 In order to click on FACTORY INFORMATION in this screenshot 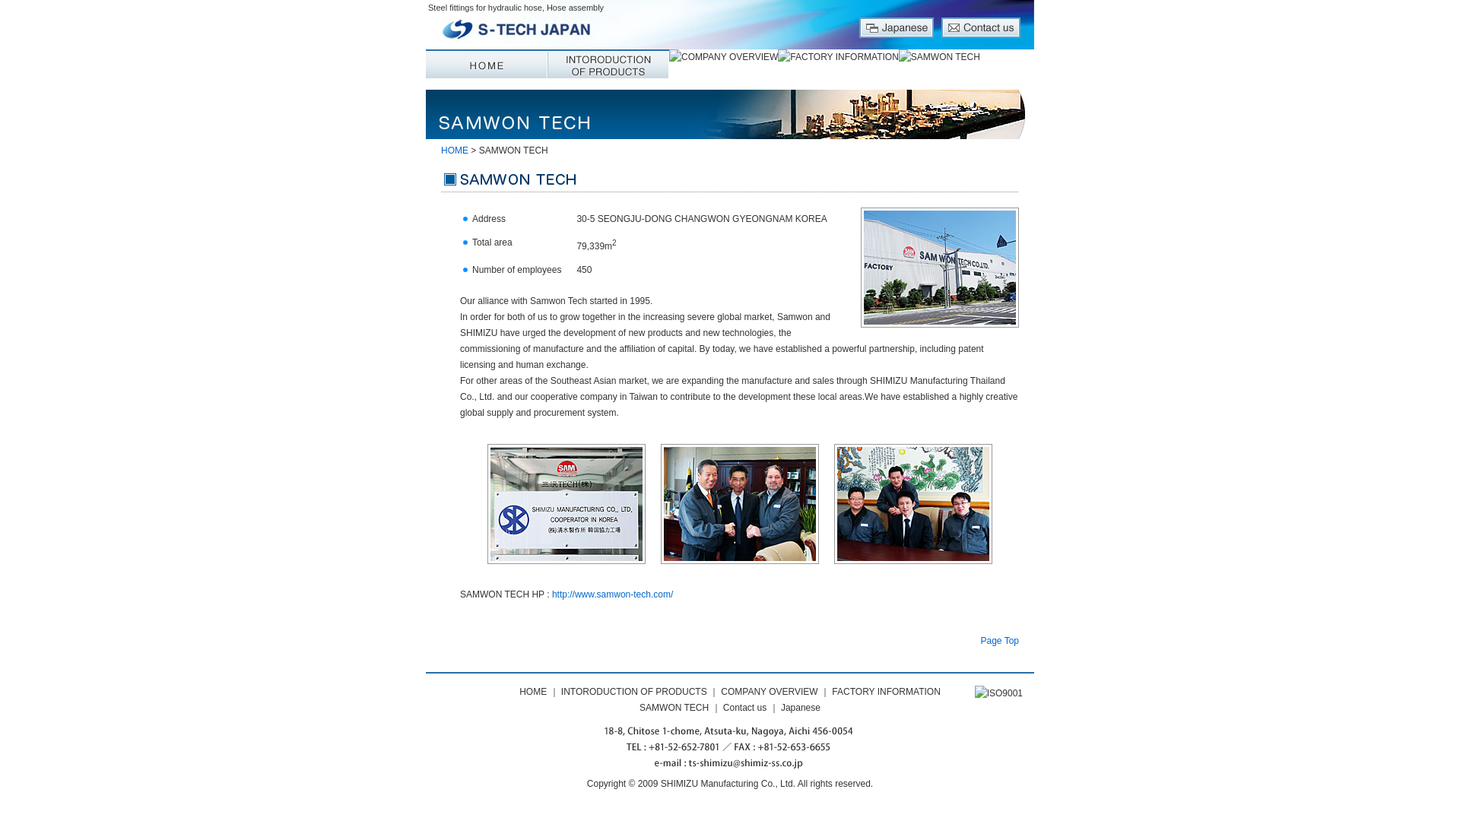, I will do `click(886, 691)`.